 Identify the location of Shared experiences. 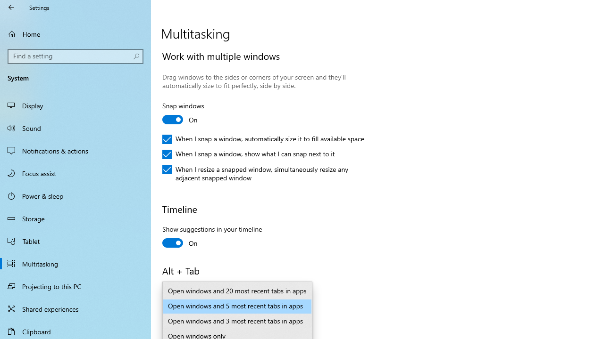
(75, 309).